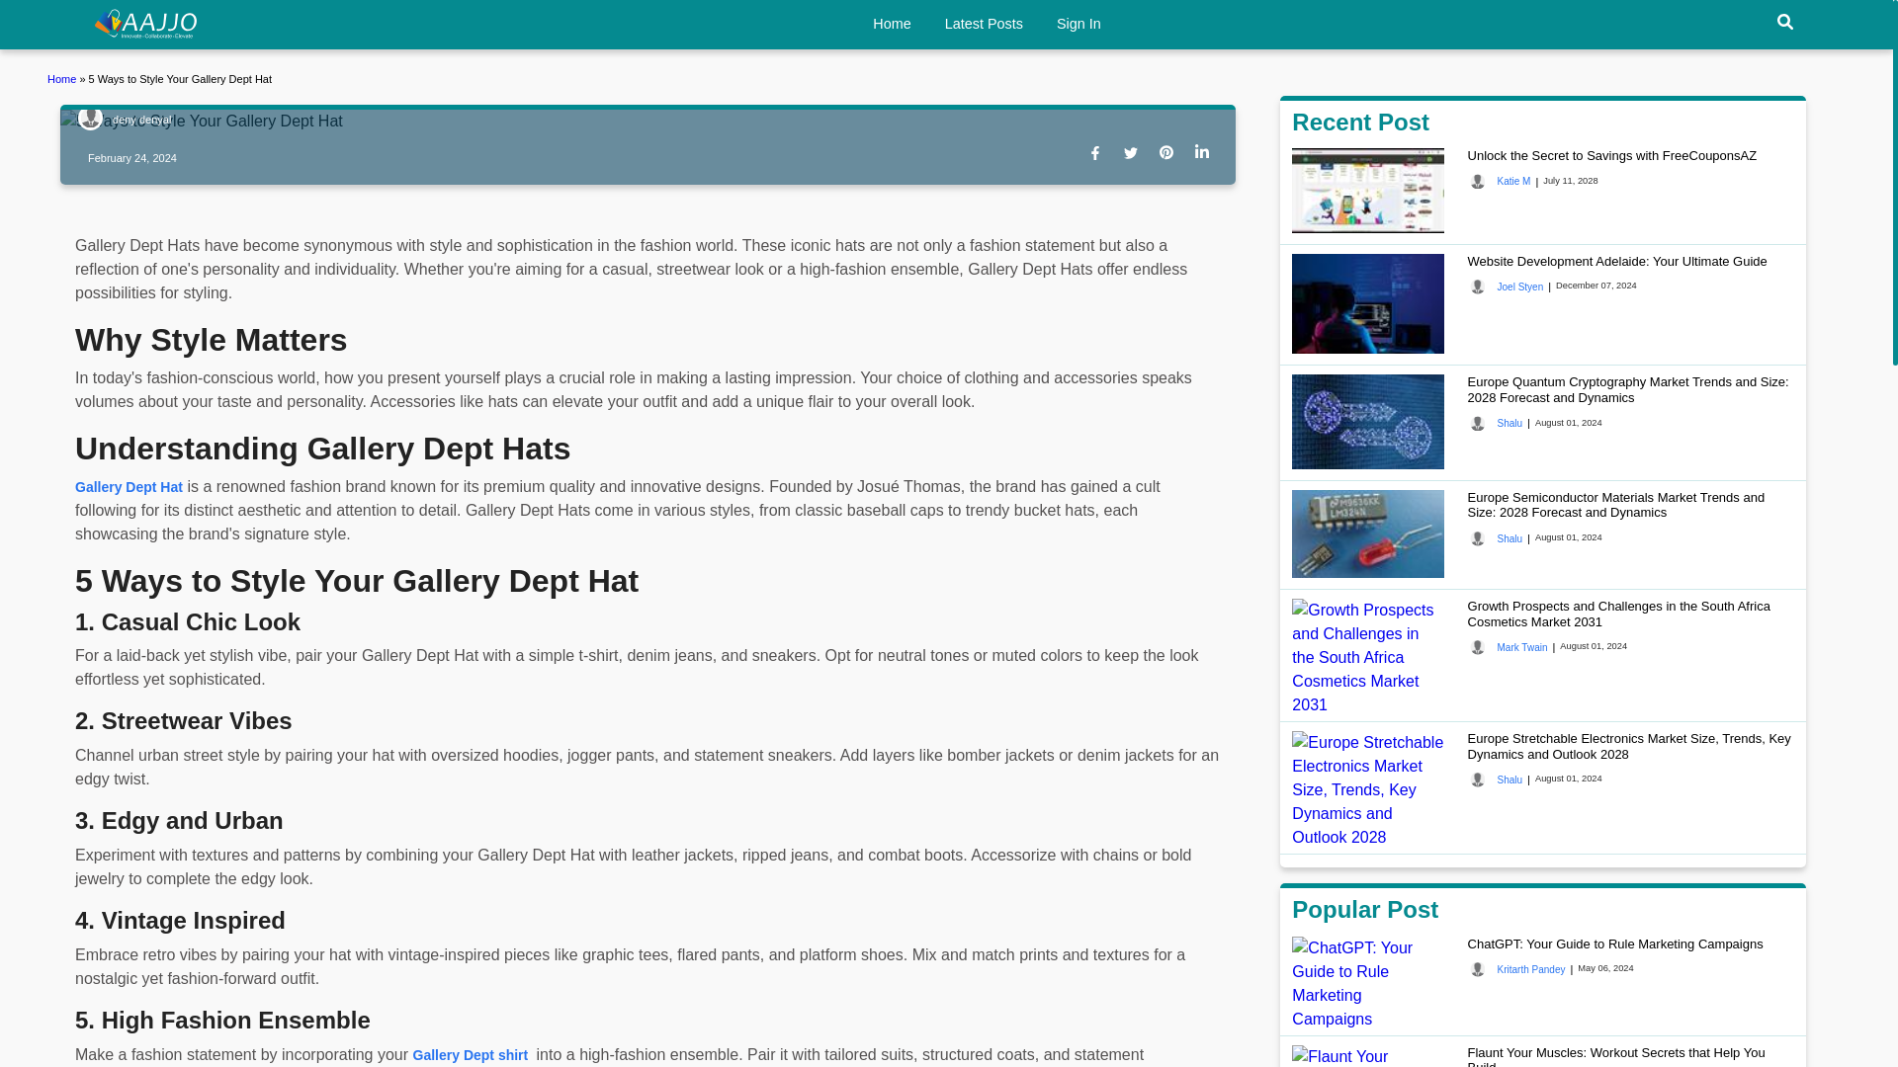 This screenshot has width=1898, height=1067. What do you see at coordinates (1170, 154) in the screenshot?
I see `pinterest` at bounding box center [1170, 154].